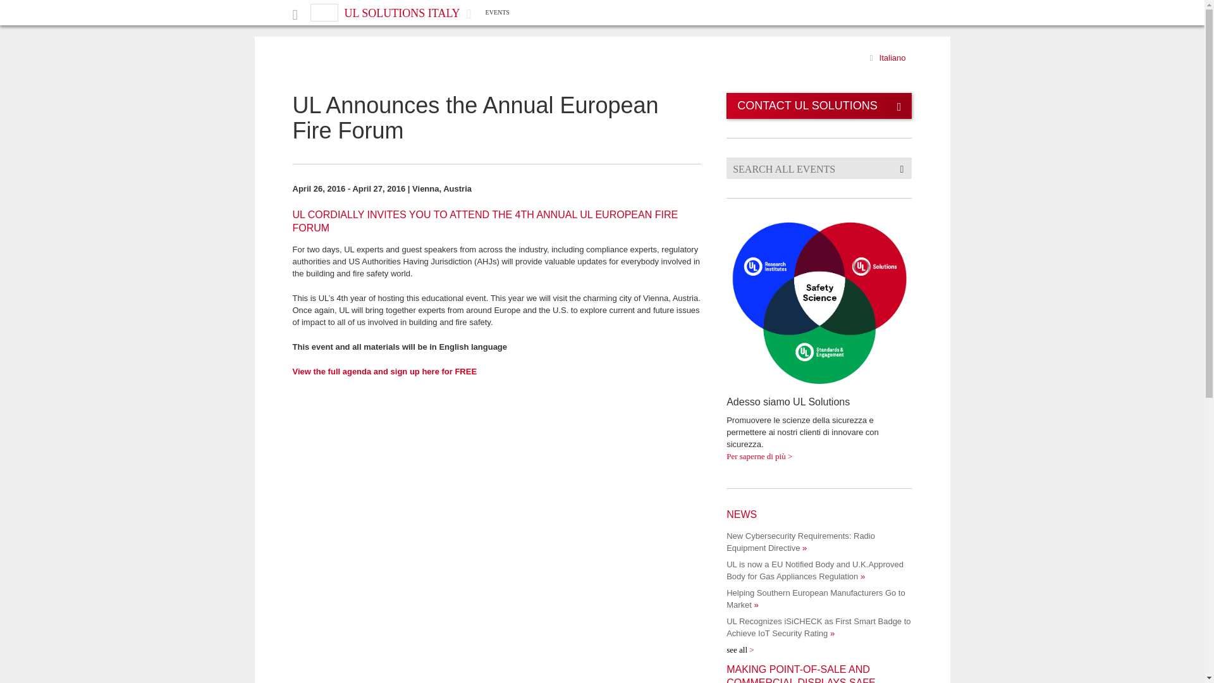 The height and width of the screenshot is (683, 1214). What do you see at coordinates (818, 303) in the screenshot?
I see `Venn-Diagram-logos-transparentbg-01.png` at bounding box center [818, 303].